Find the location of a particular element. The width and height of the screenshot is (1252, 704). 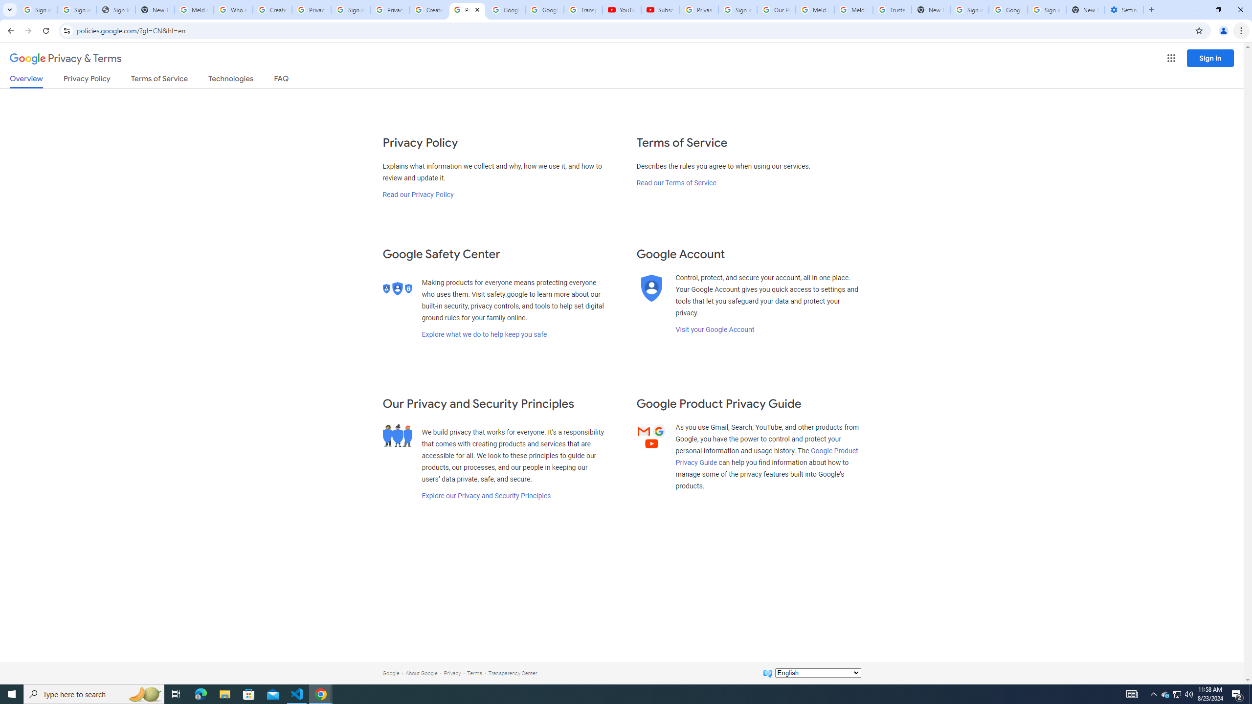

Sign in - Google Accounts is located at coordinates (1047, 10).